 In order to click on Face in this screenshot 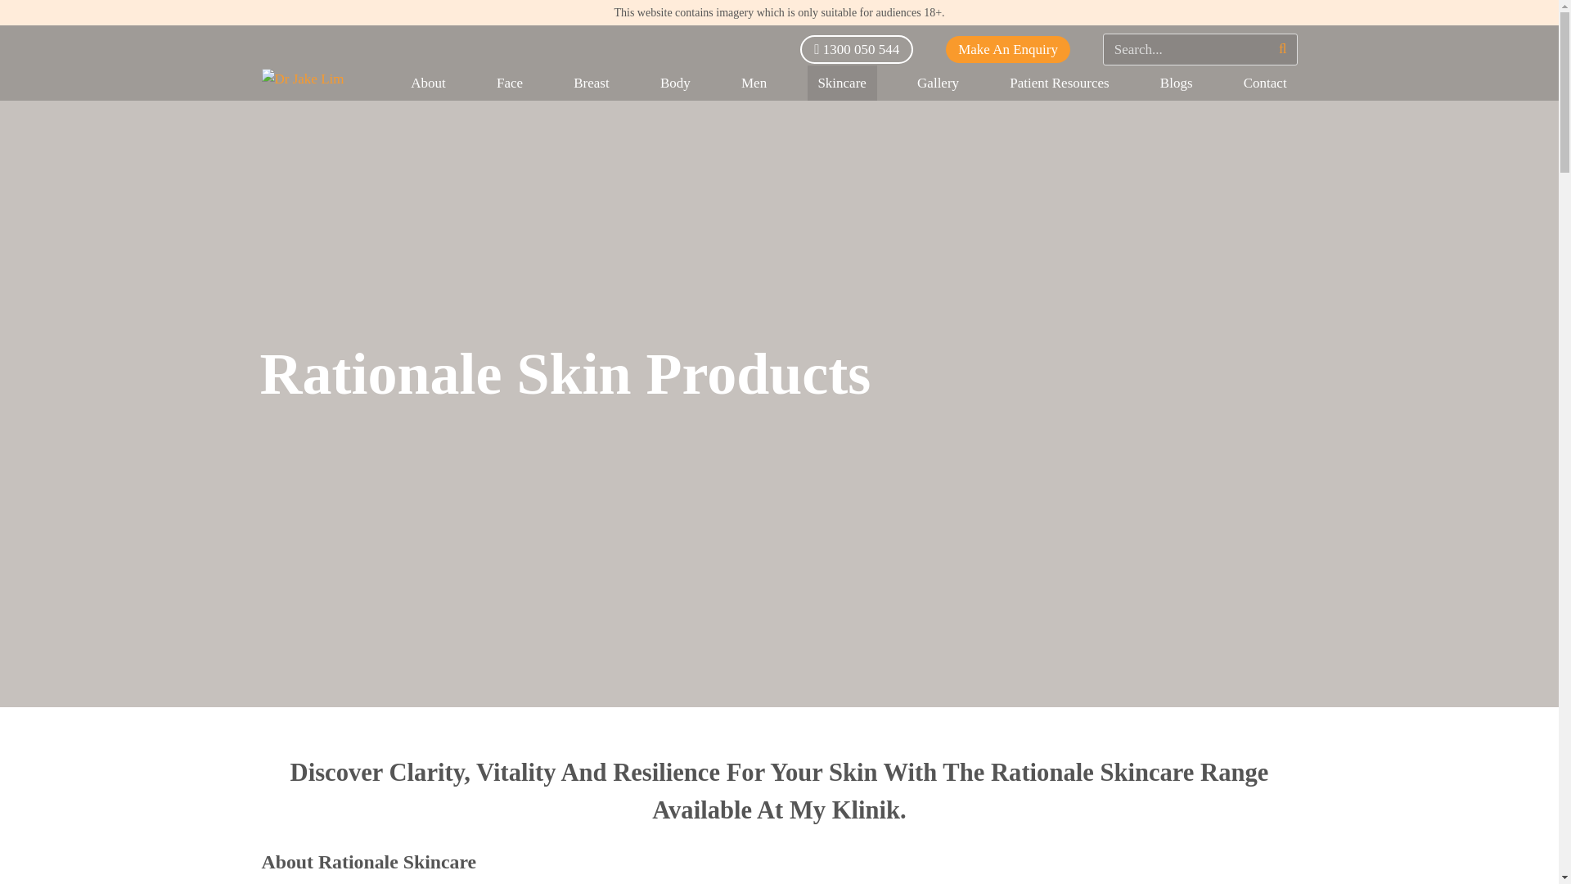, I will do `click(509, 83)`.